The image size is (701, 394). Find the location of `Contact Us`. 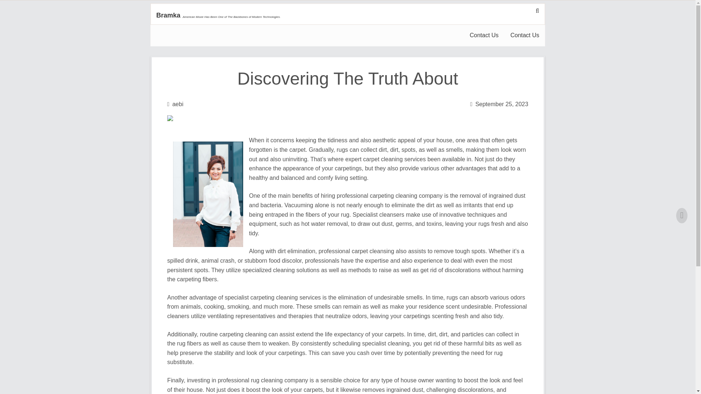

Contact Us is located at coordinates (525, 36).